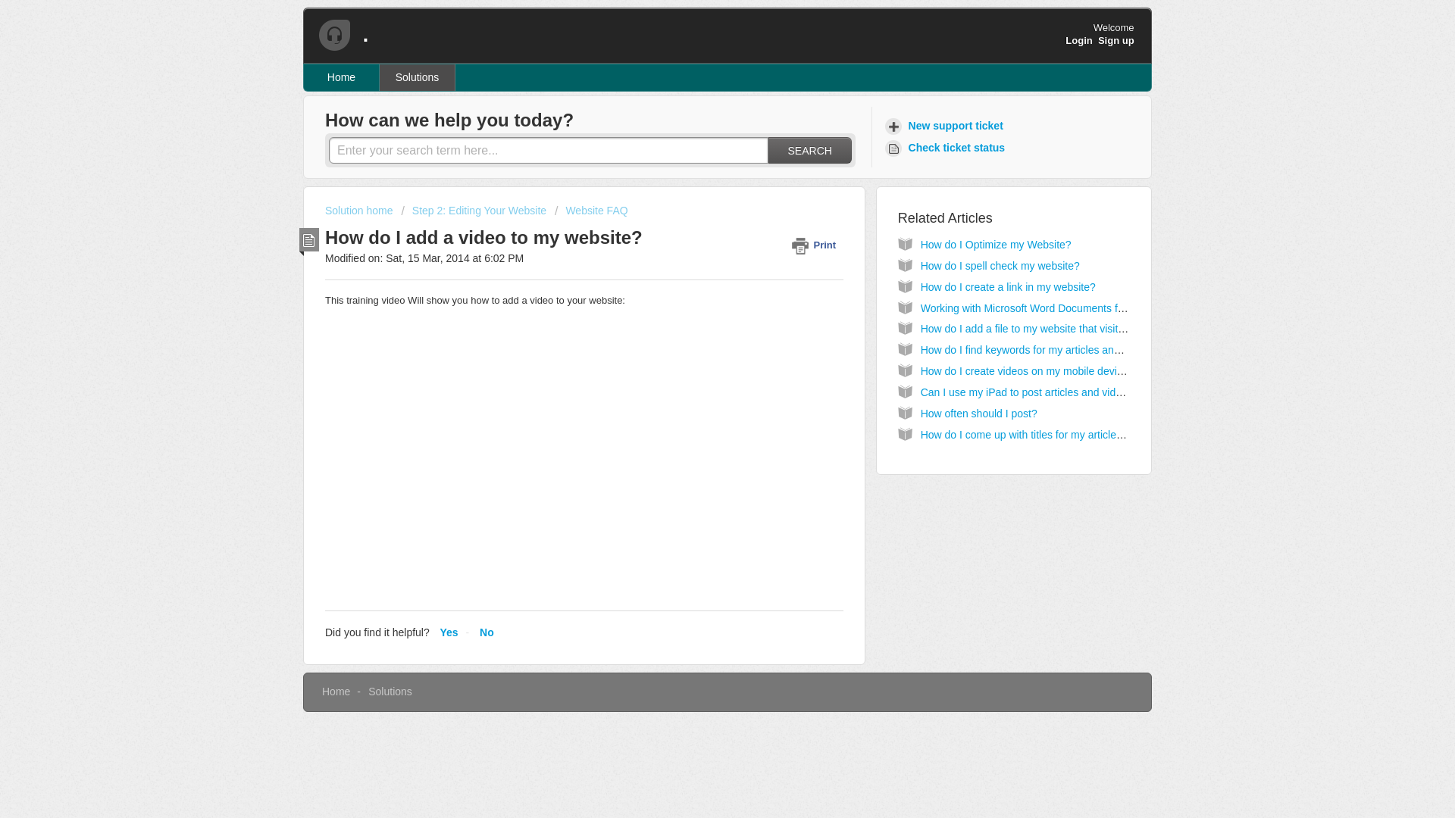  Describe the element at coordinates (1040, 349) in the screenshot. I see `How do I find keywords for my articles and videos?` at that location.